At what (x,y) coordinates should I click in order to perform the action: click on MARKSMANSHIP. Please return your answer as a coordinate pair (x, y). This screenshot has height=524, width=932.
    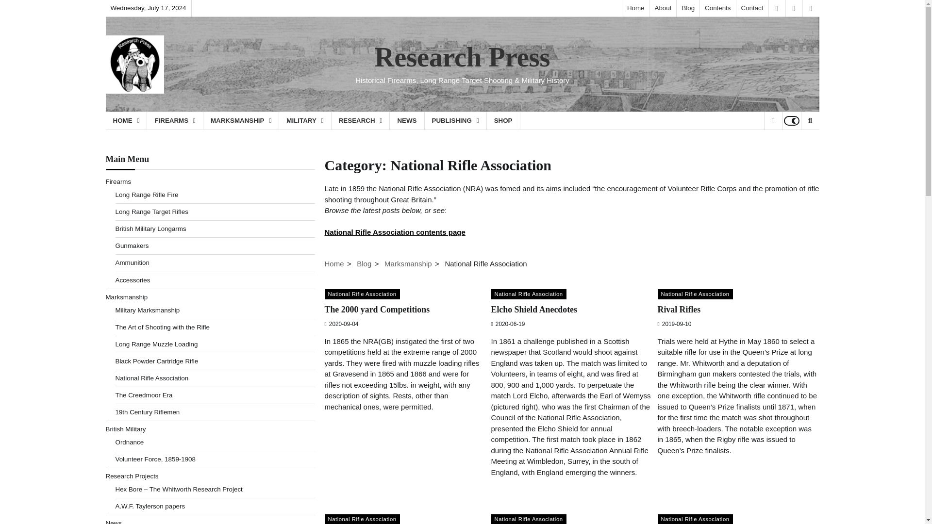
    Looking at the image, I should click on (241, 120).